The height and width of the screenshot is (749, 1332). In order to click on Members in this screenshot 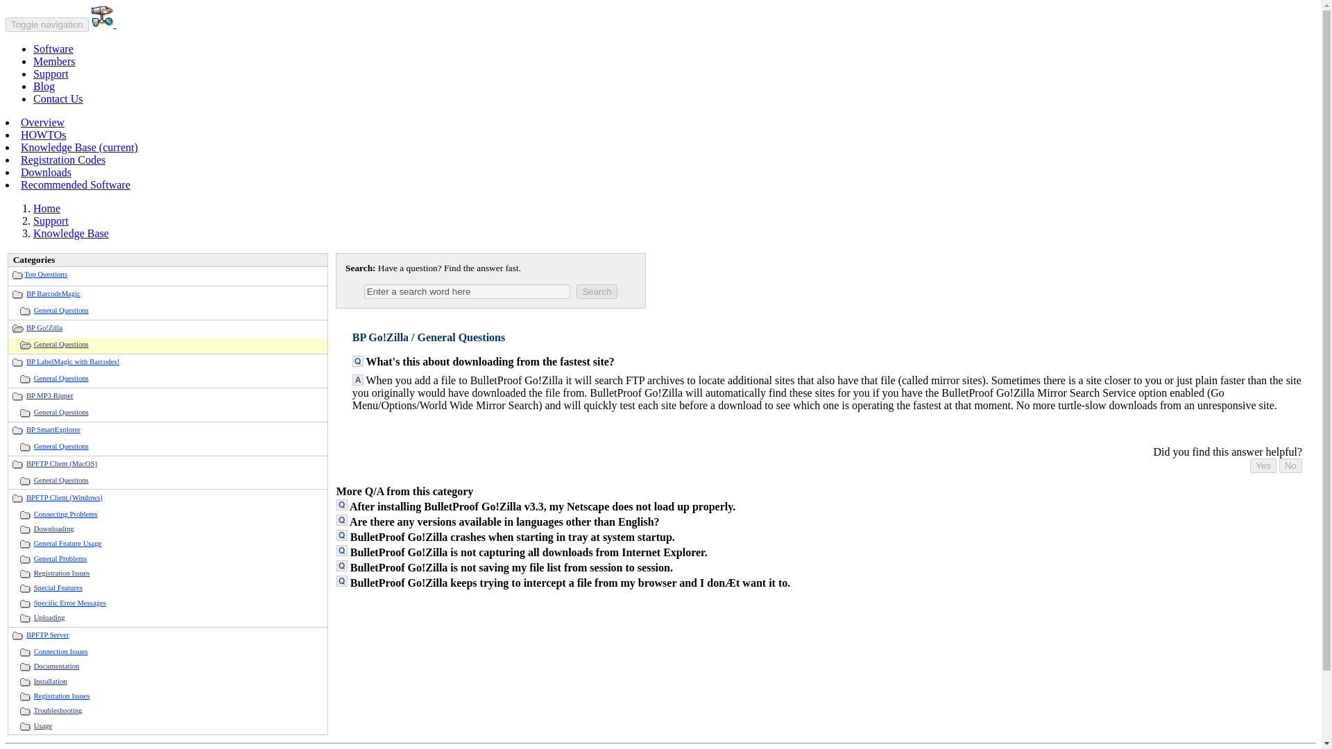, I will do `click(54, 61)`.